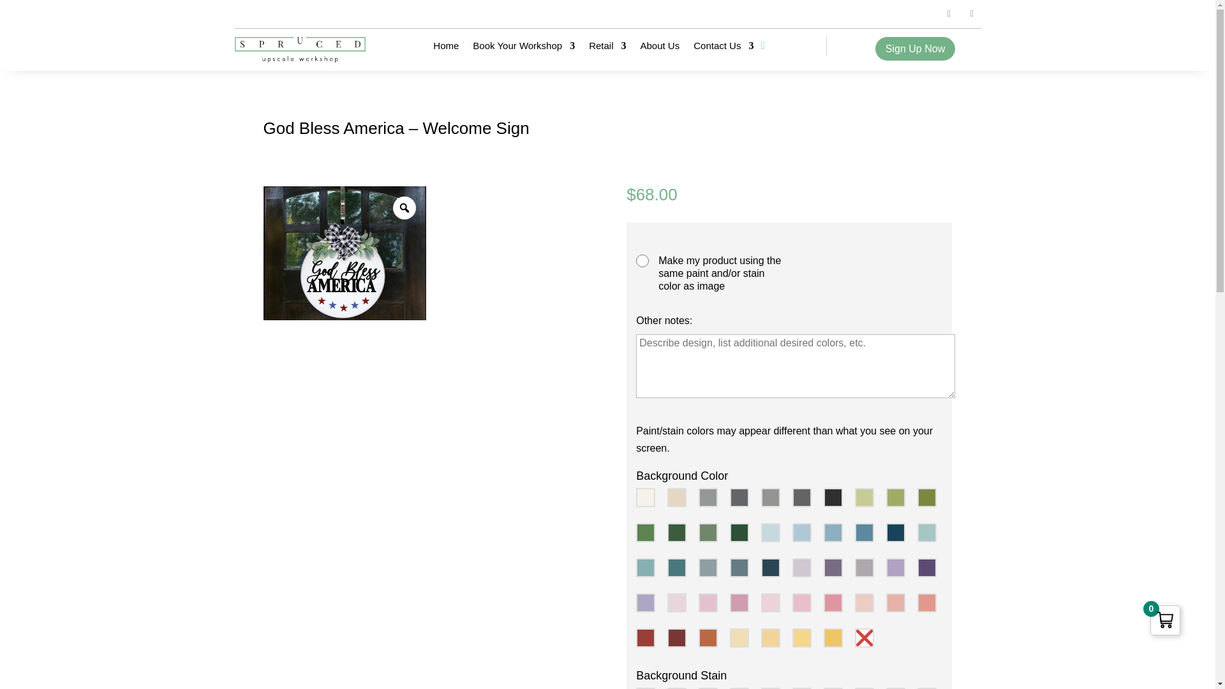 This screenshot has width=1225, height=689. What do you see at coordinates (523, 48) in the screenshot?
I see `Book Your Workshop` at bounding box center [523, 48].